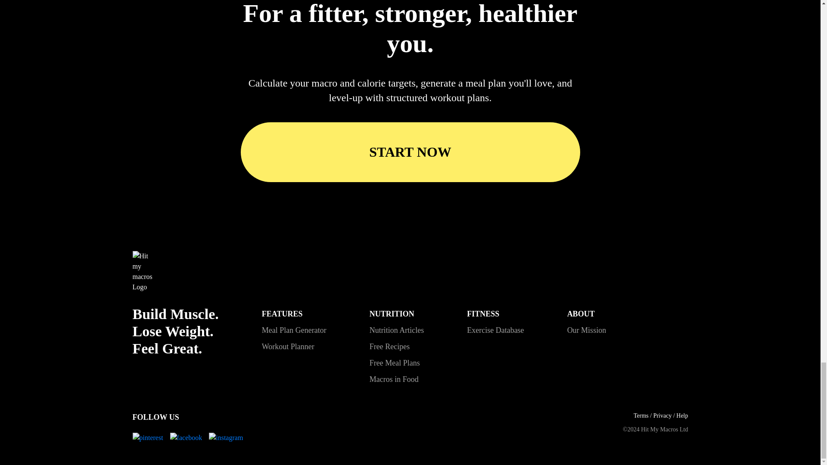 This screenshot has width=827, height=465. I want to click on Workout Planner, so click(288, 346).